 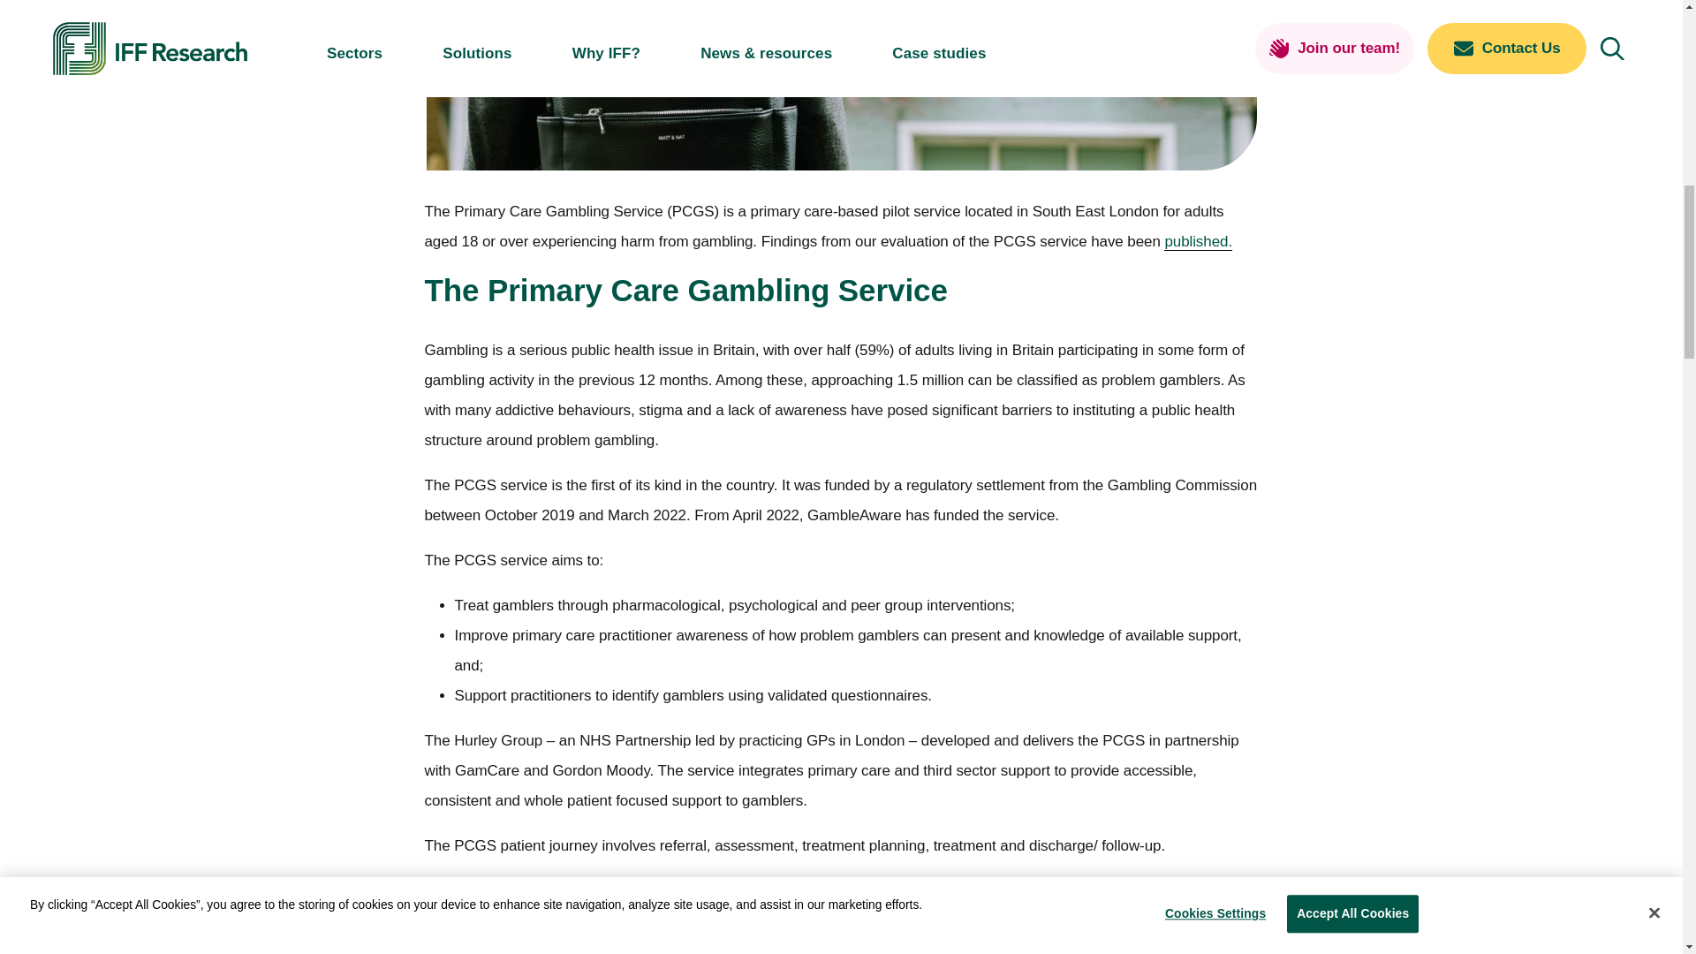 What do you see at coordinates (841, 926) in the screenshot?
I see `building online student-communities-1500x630` at bounding box center [841, 926].